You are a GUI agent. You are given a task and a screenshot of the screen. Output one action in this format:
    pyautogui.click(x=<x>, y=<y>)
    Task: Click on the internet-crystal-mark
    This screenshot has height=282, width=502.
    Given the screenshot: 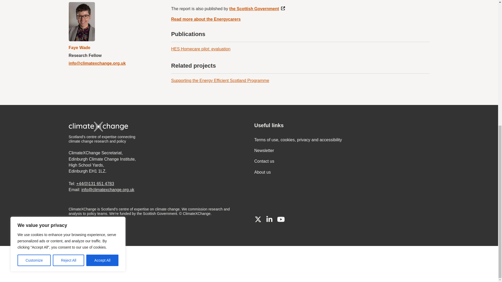 What is the action you would take?
    pyautogui.click(x=144, y=264)
    